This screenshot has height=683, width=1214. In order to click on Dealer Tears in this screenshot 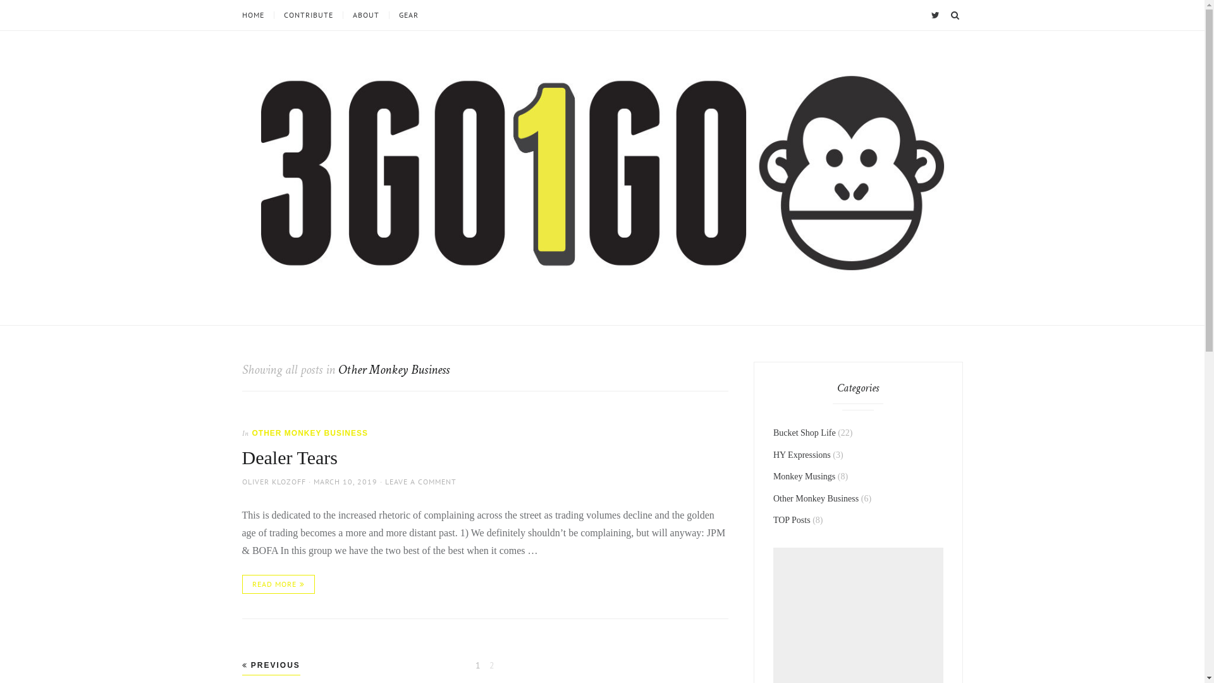, I will do `click(290, 458)`.